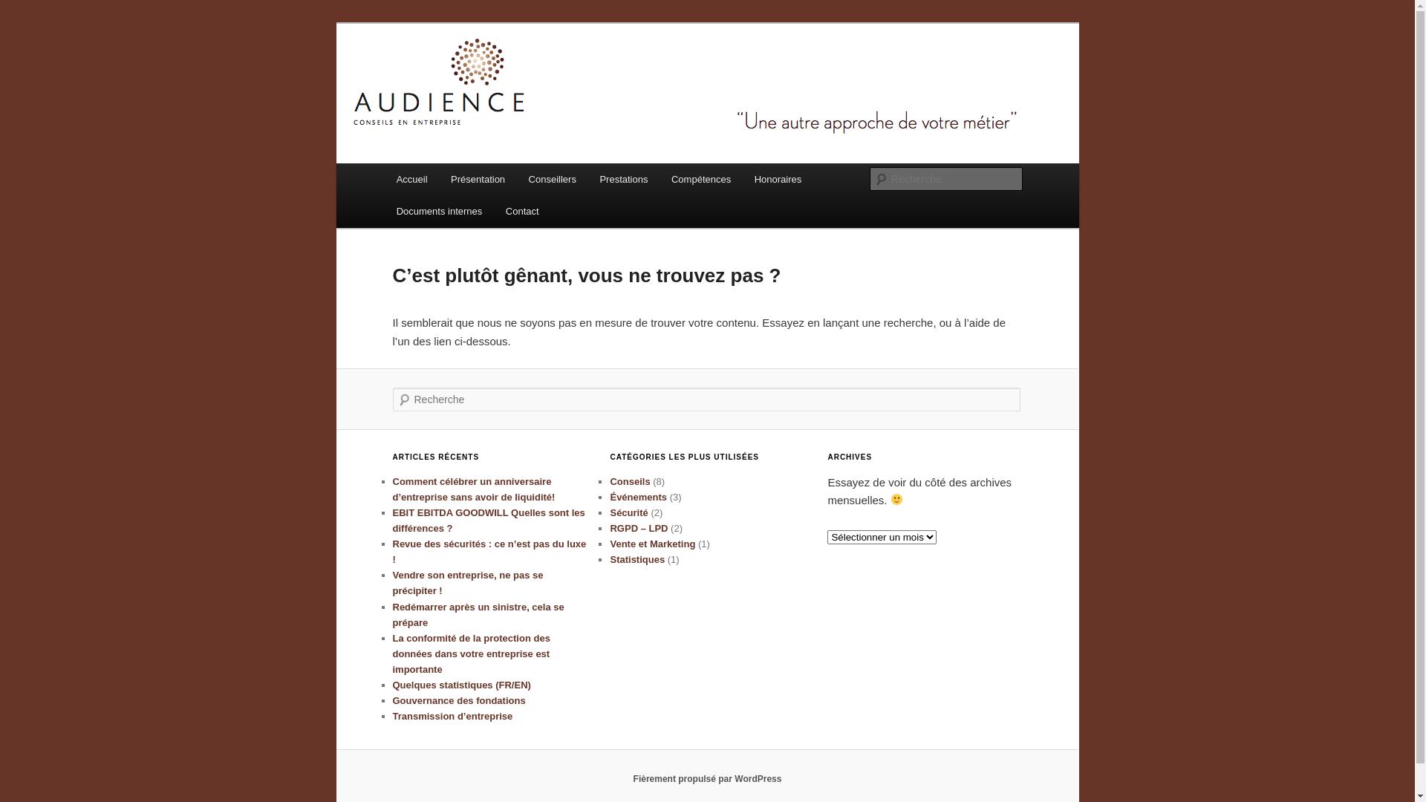 This screenshot has height=802, width=1426. Describe the element at coordinates (553, 180) in the screenshot. I see `Conseillers` at that location.